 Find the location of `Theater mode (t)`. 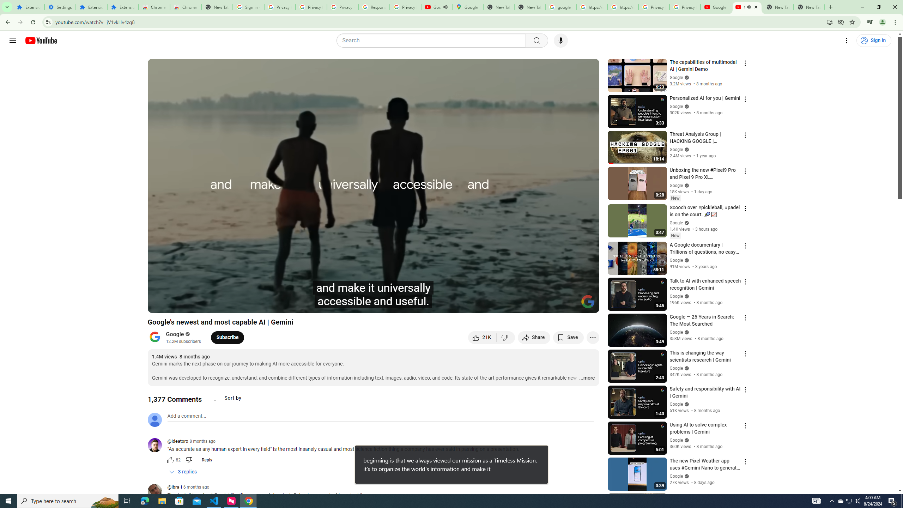

Theater mode (t) is located at coordinates (569, 304).